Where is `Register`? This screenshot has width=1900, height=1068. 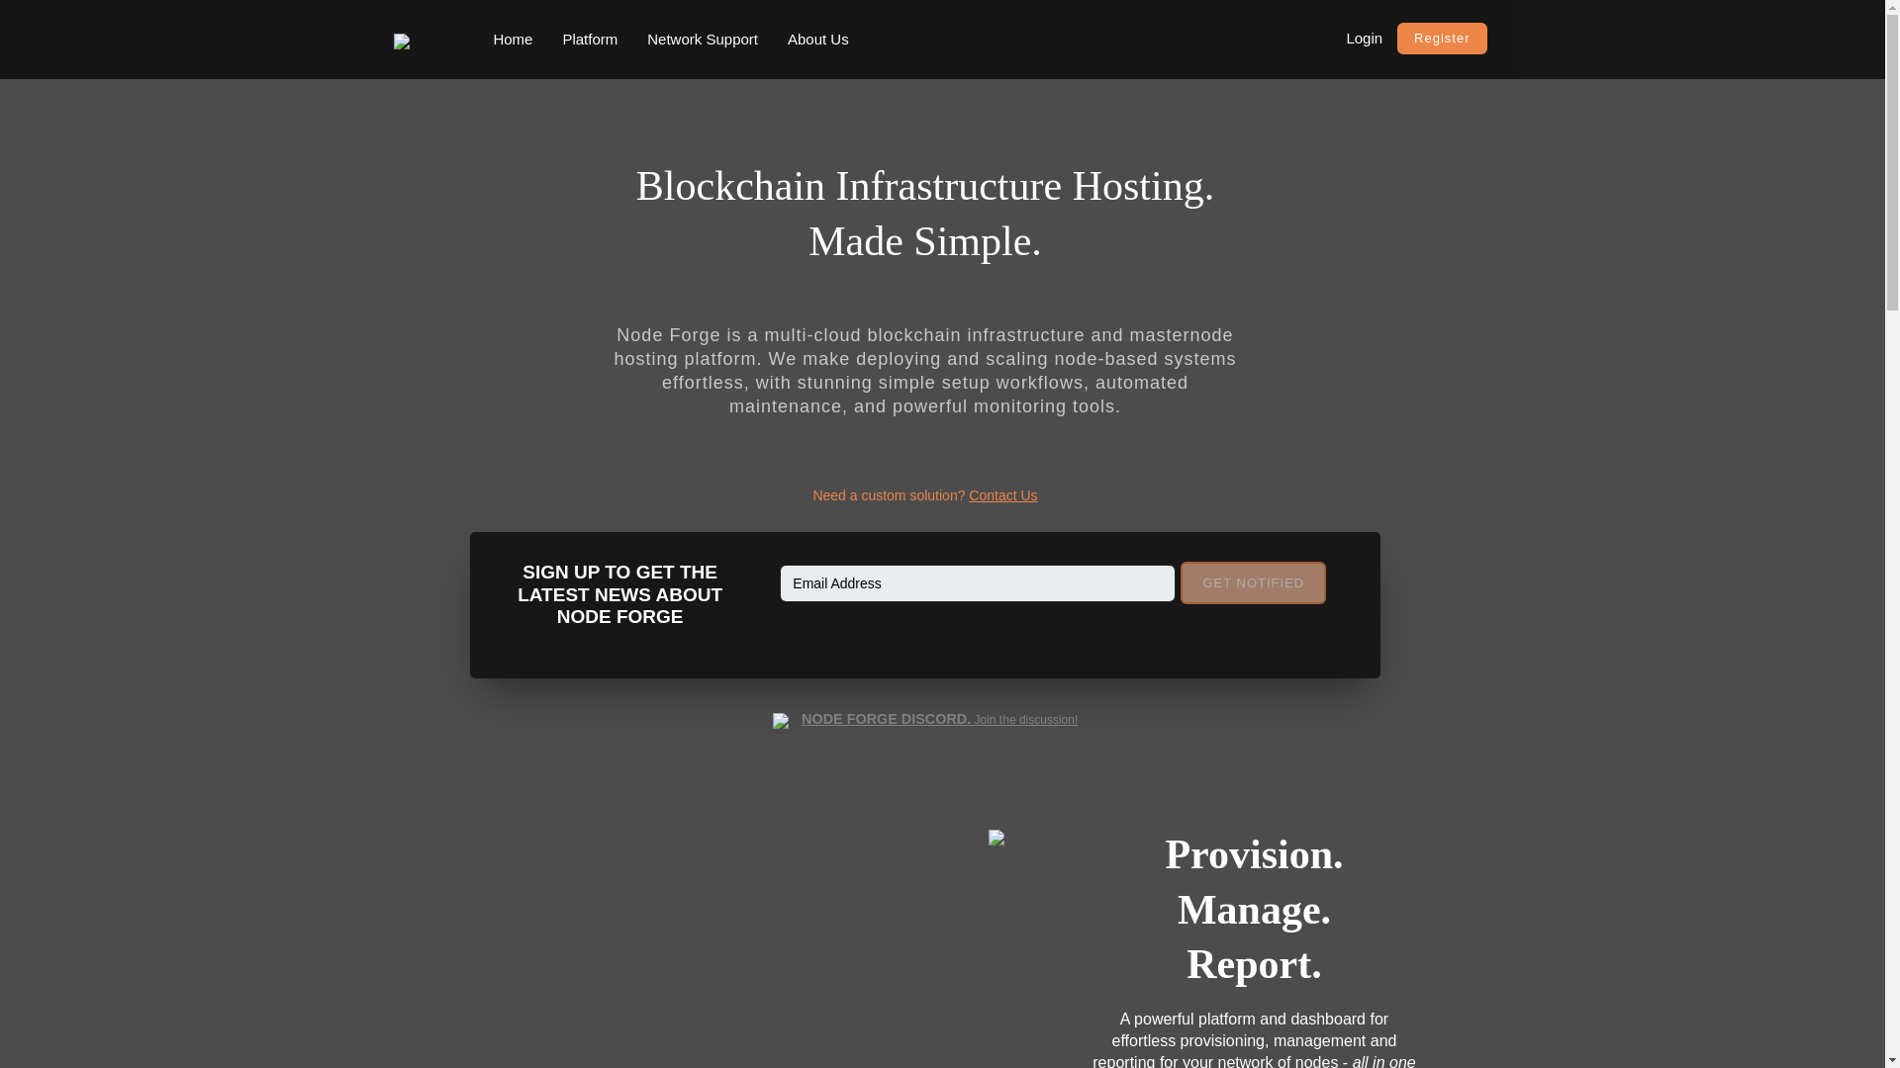
Register is located at coordinates (1441, 38).